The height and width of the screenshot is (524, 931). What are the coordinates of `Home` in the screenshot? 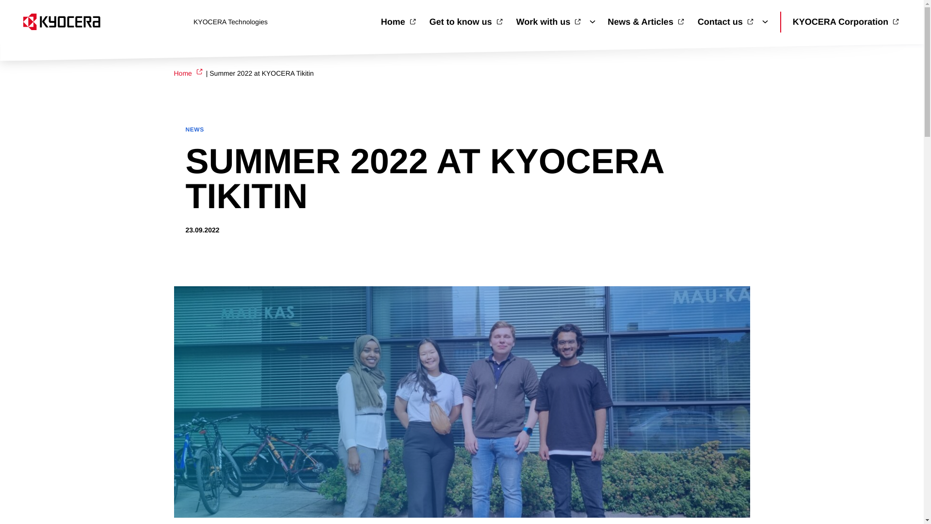 It's located at (399, 21).